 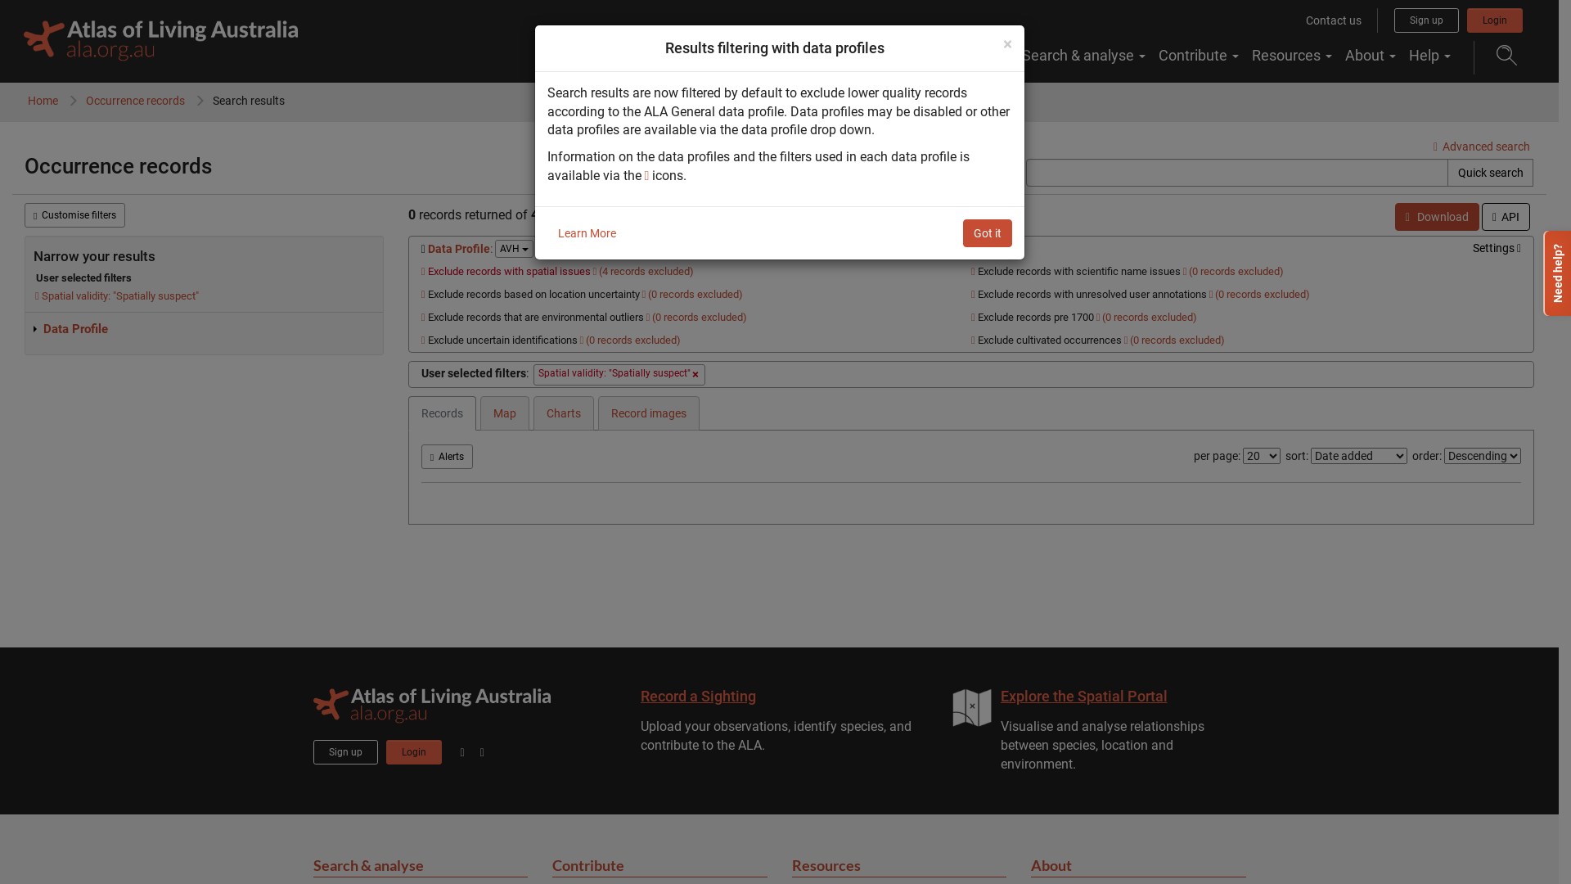 What do you see at coordinates (345, 752) in the screenshot?
I see `Sign up` at bounding box center [345, 752].